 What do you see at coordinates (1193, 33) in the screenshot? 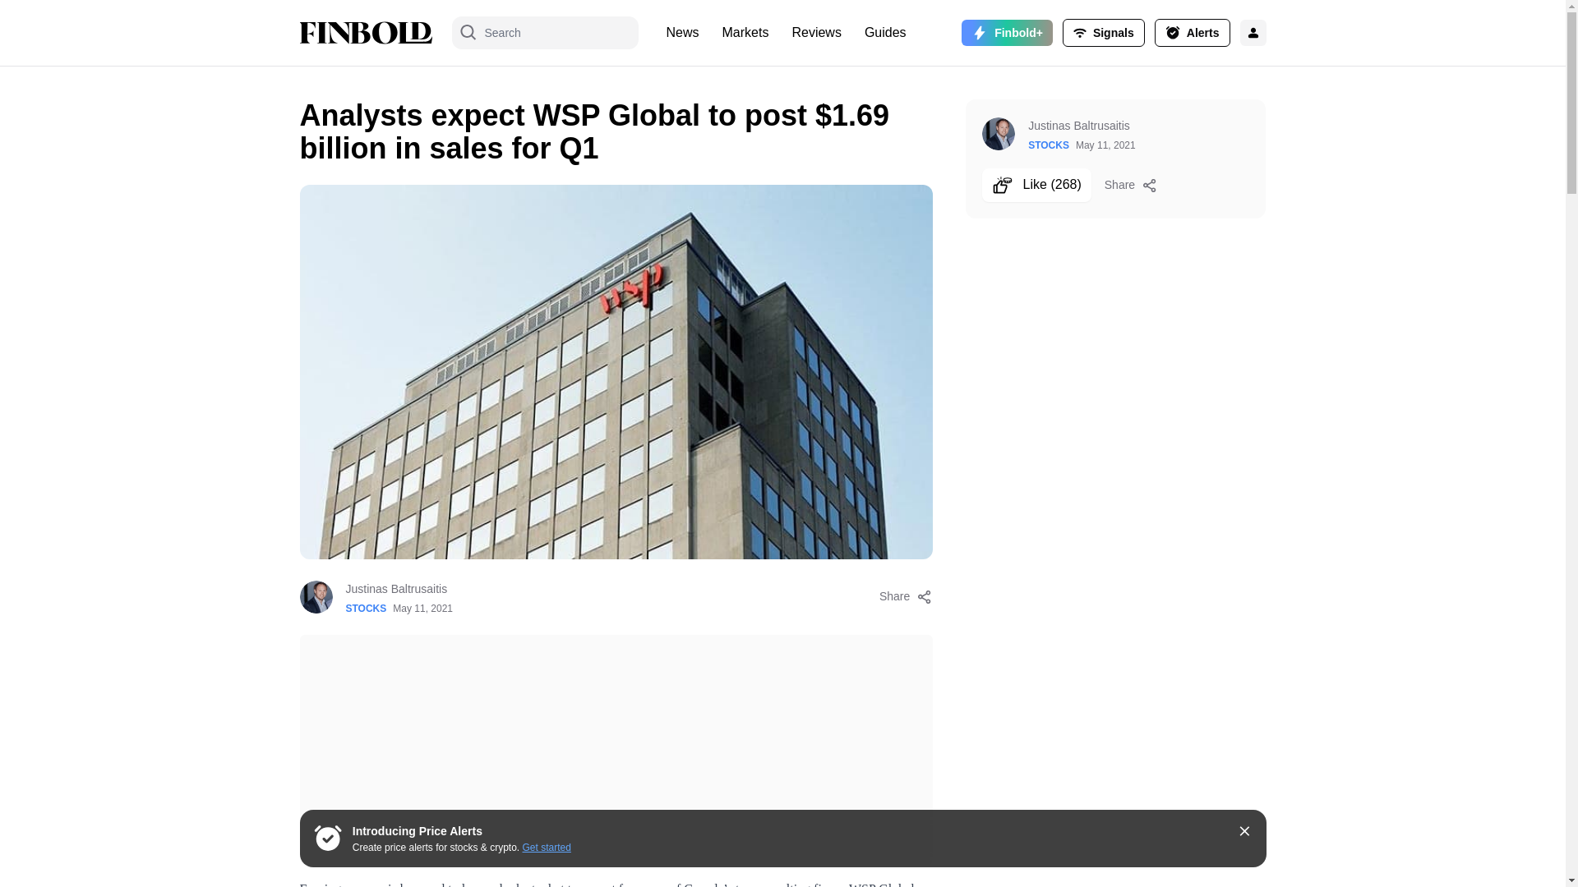
I see `Alerts` at bounding box center [1193, 33].